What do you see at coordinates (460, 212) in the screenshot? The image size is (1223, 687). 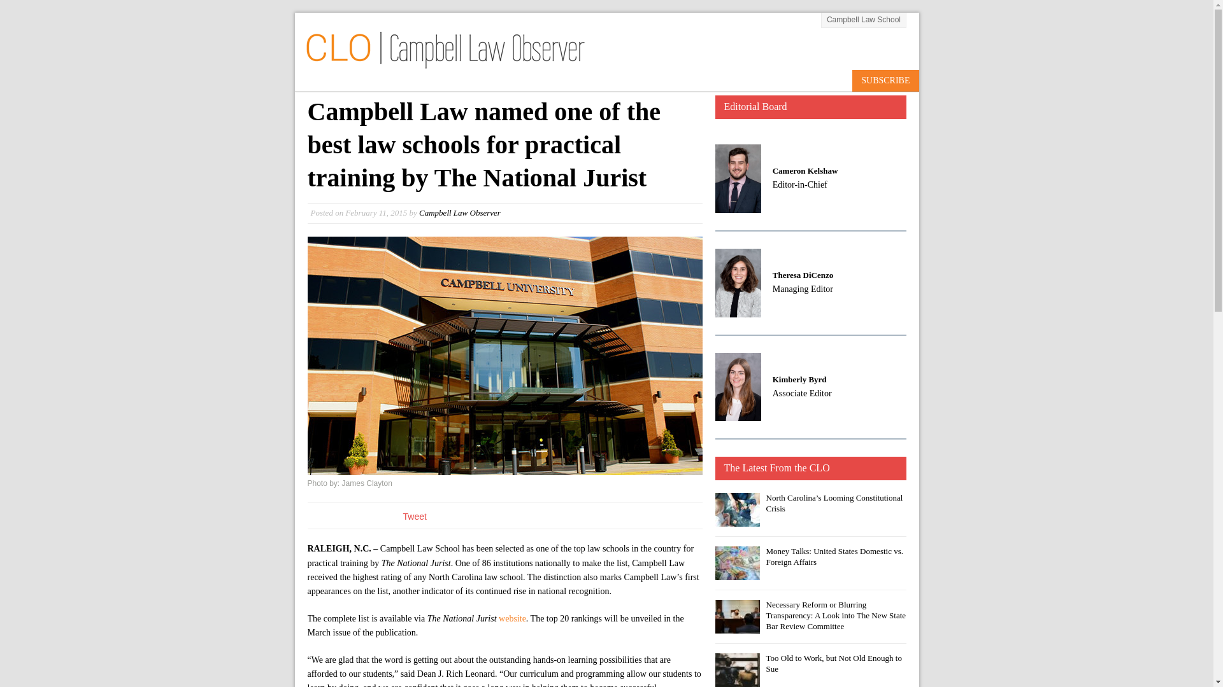 I see `Campbell Law Observer` at bounding box center [460, 212].